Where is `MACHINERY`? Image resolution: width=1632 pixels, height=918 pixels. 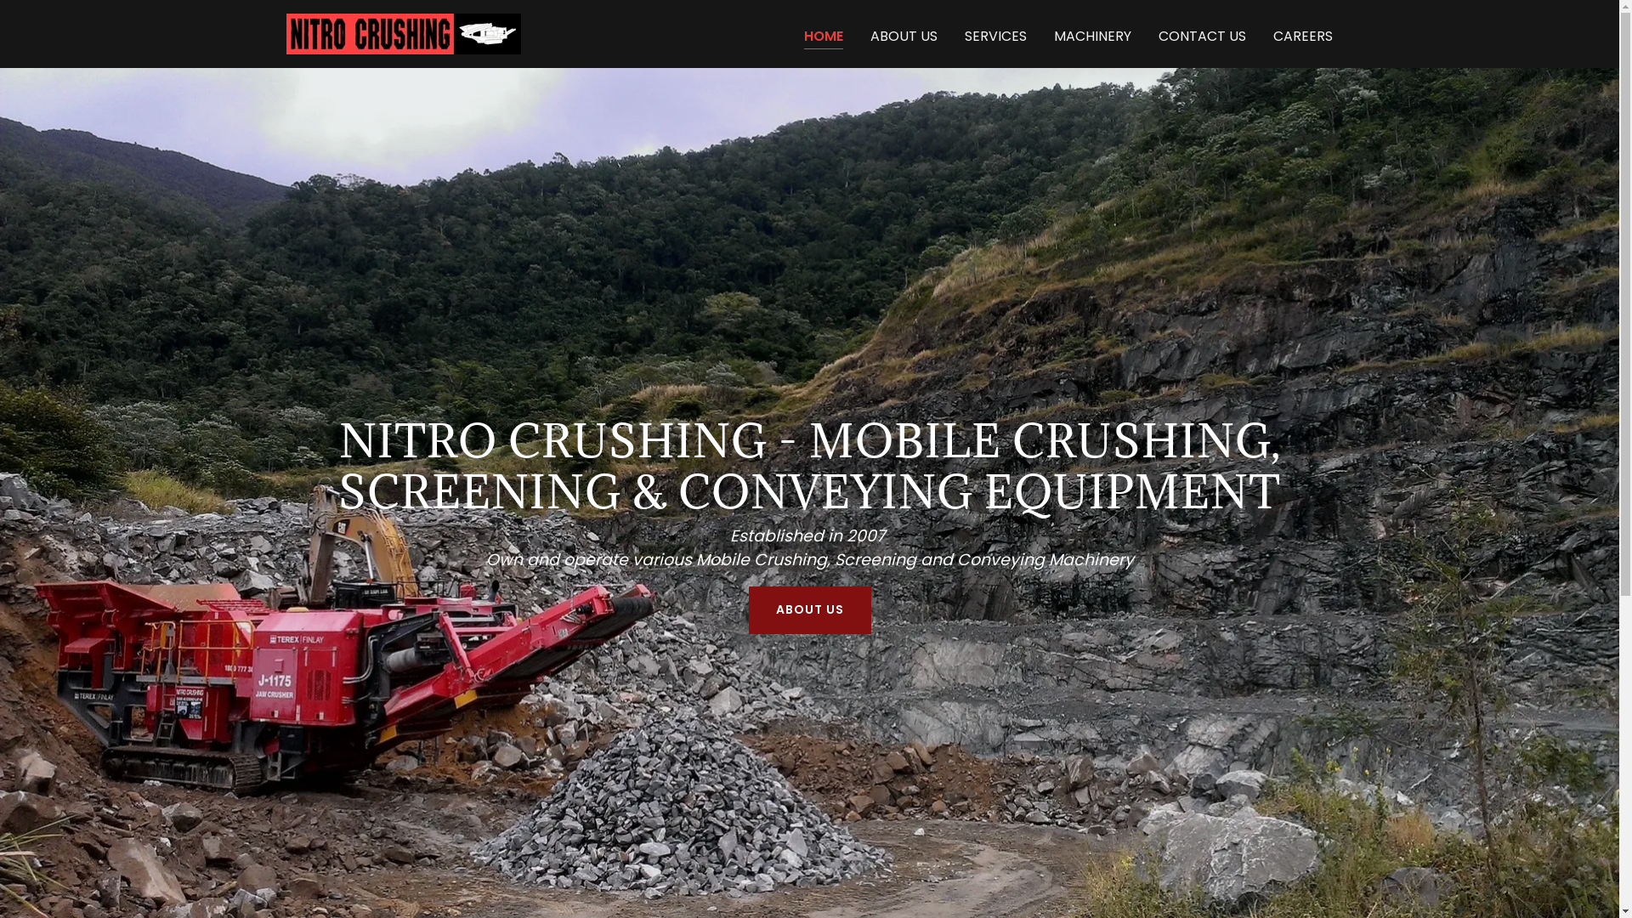 MACHINERY is located at coordinates (1093, 36).